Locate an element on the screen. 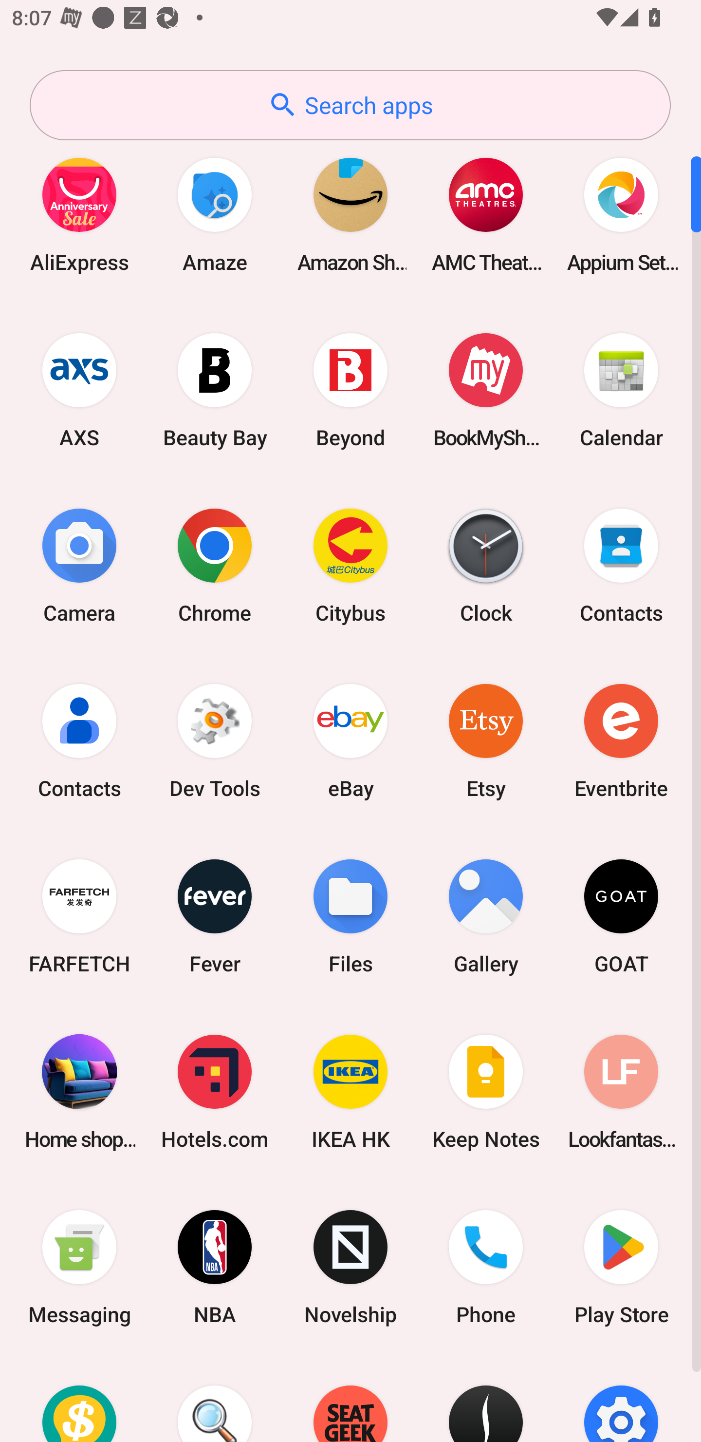 The image size is (701, 1442). Dev Tools is located at coordinates (215, 740).